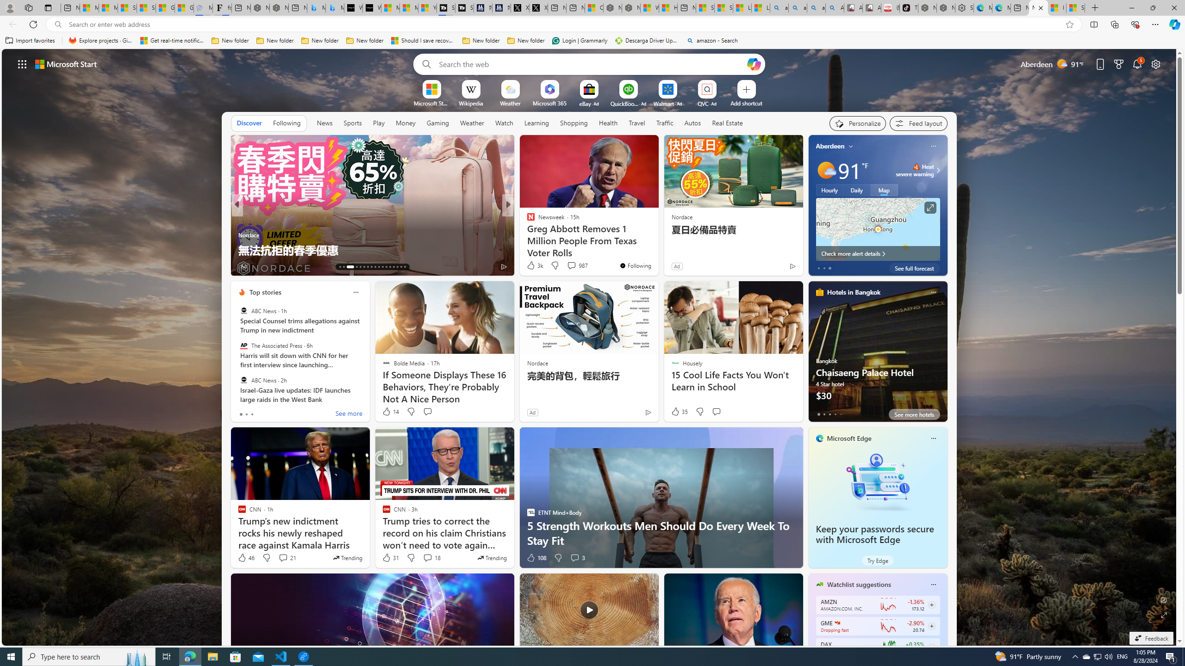 This screenshot has width=1185, height=666. What do you see at coordinates (878, 482) in the screenshot?
I see `Keep your passwords secure with Microsoft Edge` at bounding box center [878, 482].